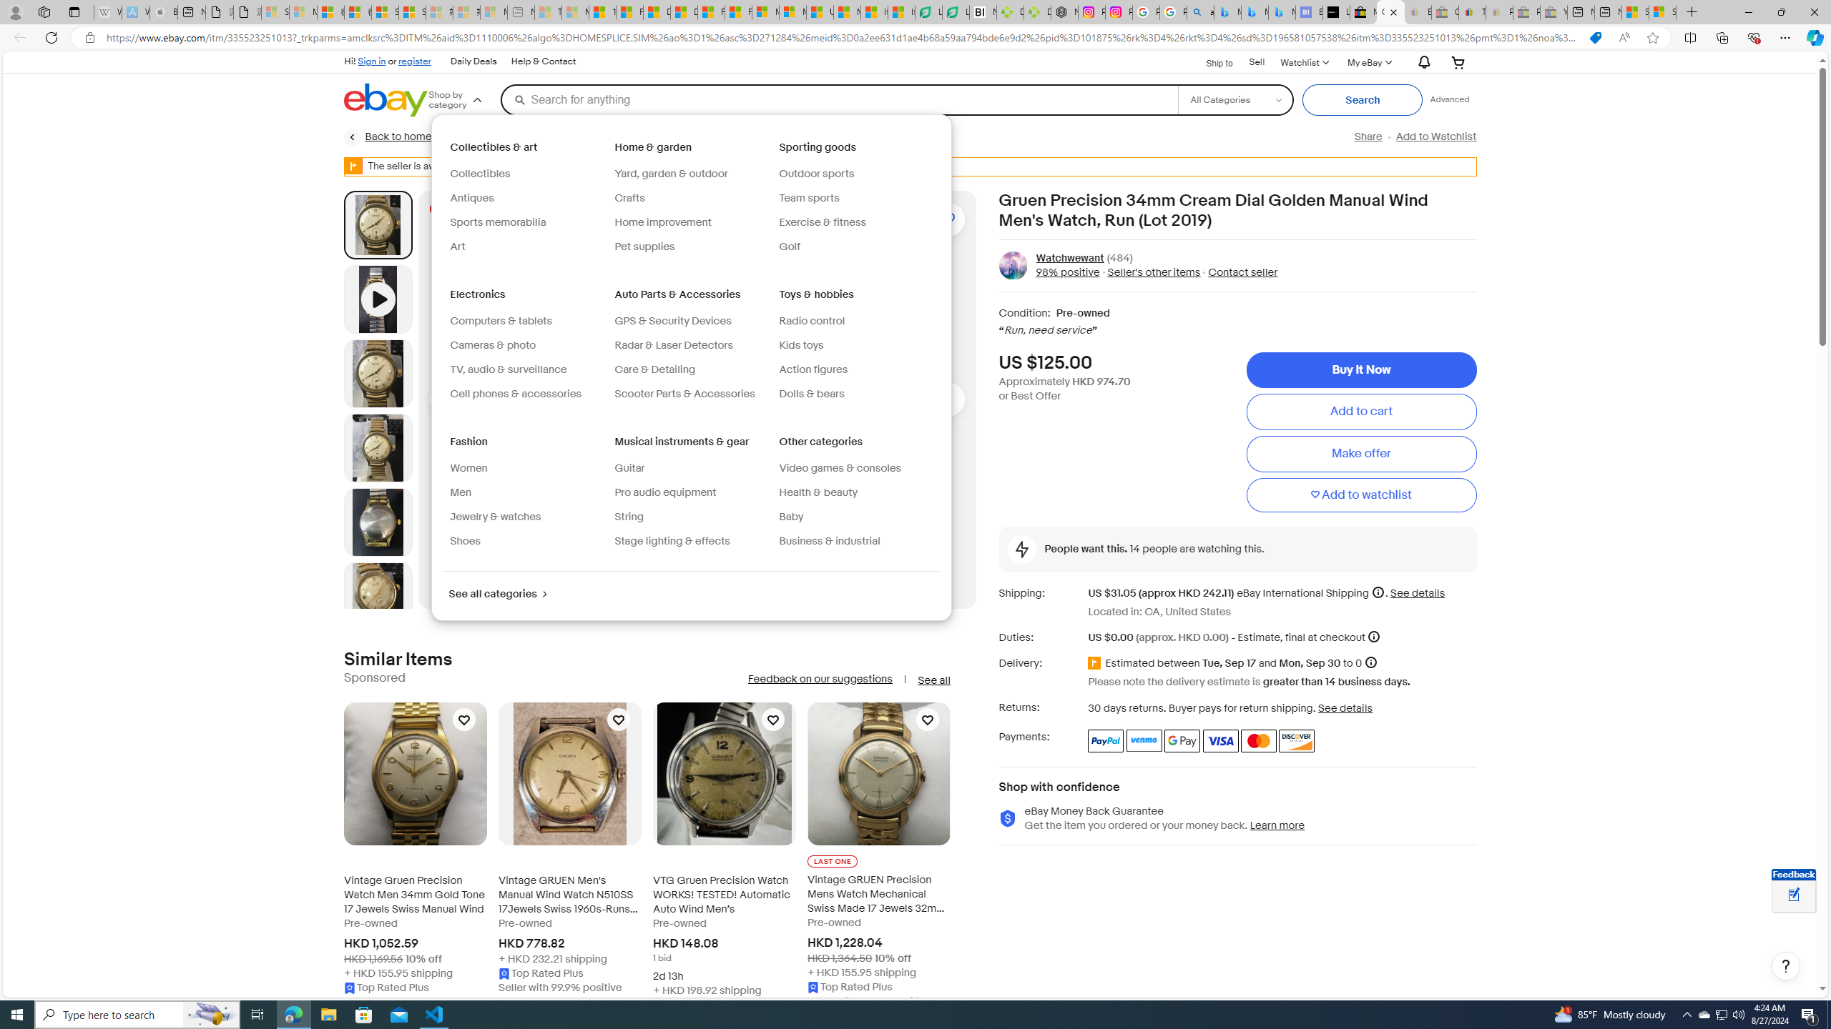 The height and width of the screenshot is (1029, 1831). Describe the element at coordinates (1422, 63) in the screenshot. I see `AutomationID: gh-eb-Alerts` at that location.